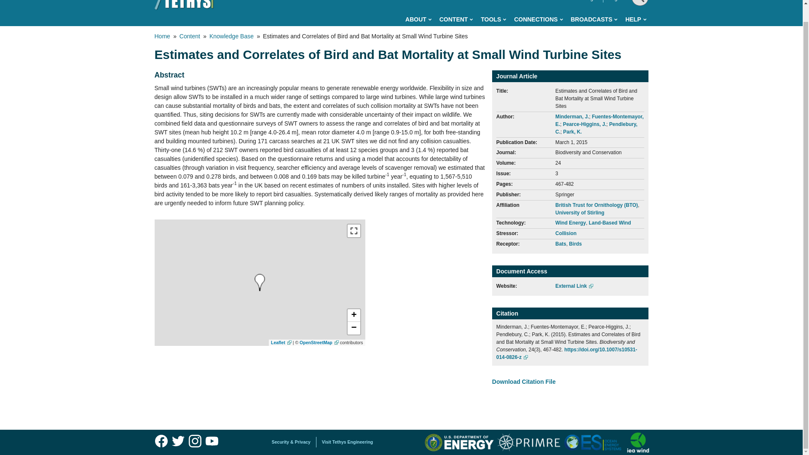 This screenshot has width=809, height=455. Describe the element at coordinates (195, 441) in the screenshot. I see `Instagram logo` at that location.